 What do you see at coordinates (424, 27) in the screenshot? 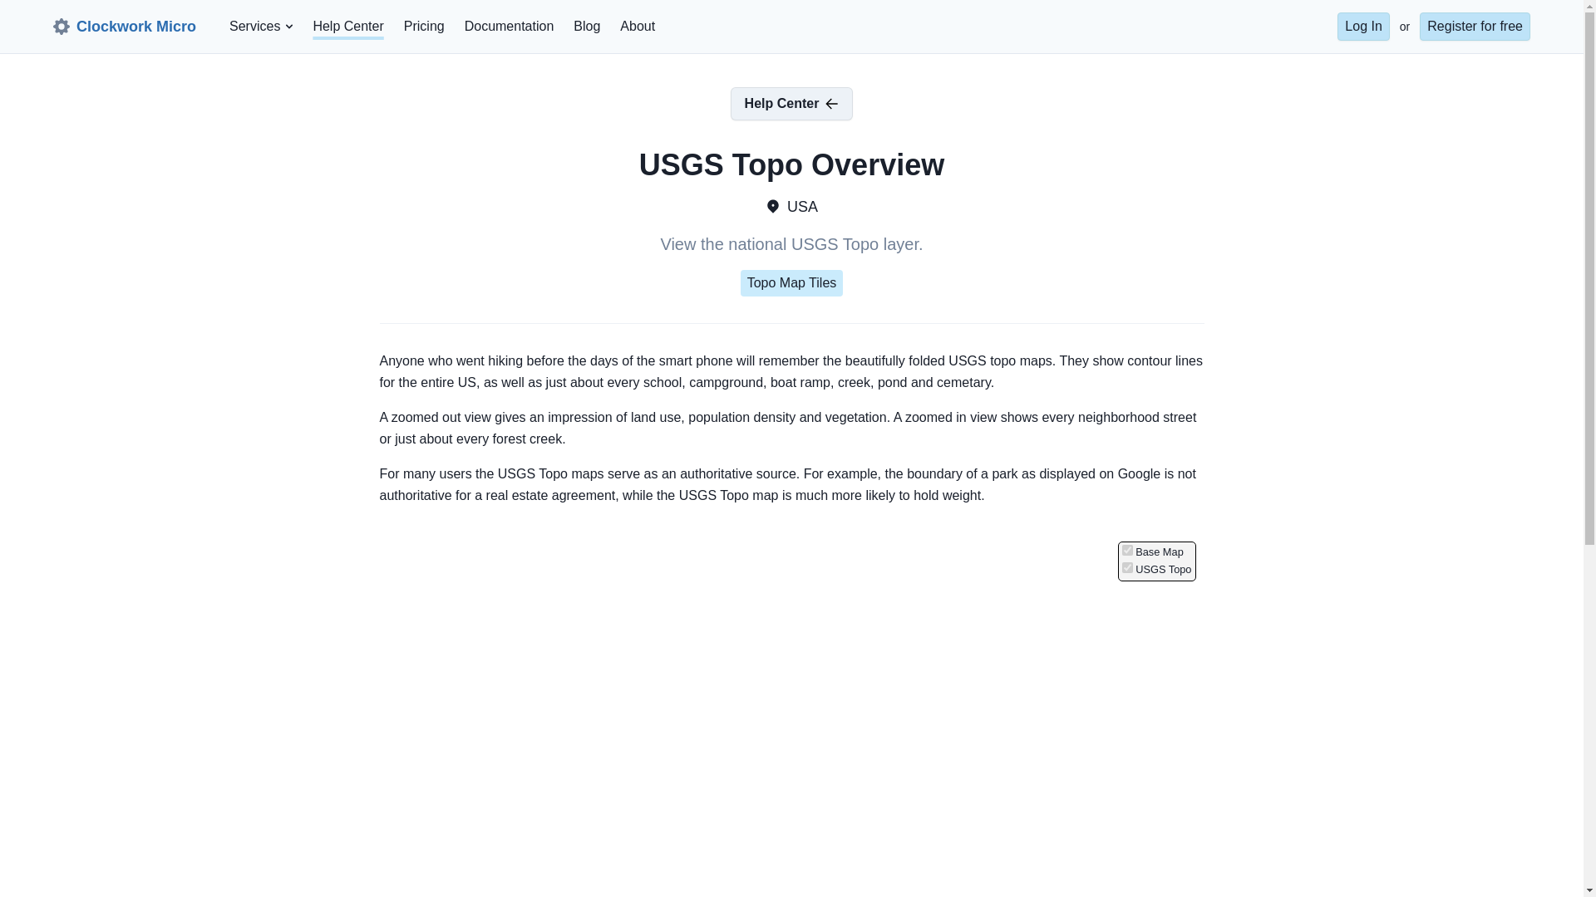
I see `Pricing` at bounding box center [424, 27].